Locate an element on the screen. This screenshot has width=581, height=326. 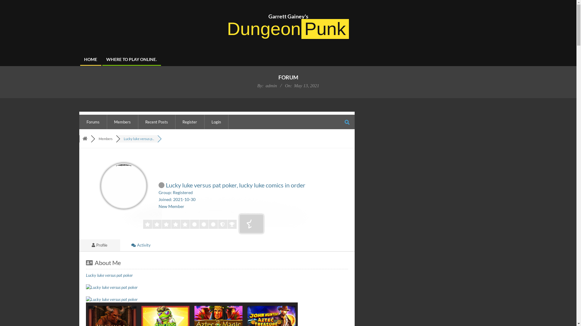
Forums is located at coordinates (93, 122).